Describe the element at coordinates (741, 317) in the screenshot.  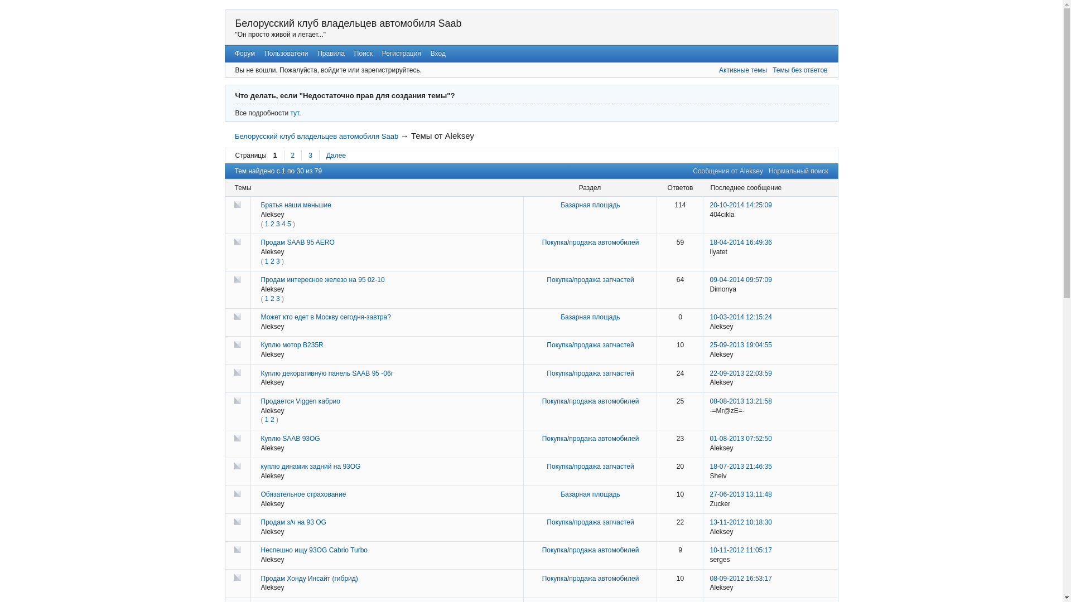
I see `10-03-2014 12:15:24` at that location.